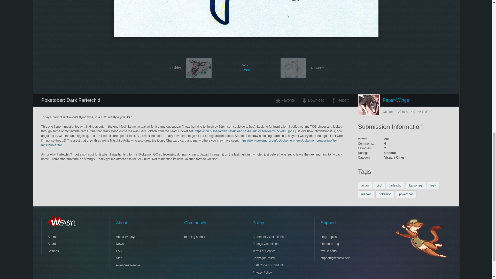 The width and height of the screenshot is (496, 279). I want to click on avian, so click(70, 237).